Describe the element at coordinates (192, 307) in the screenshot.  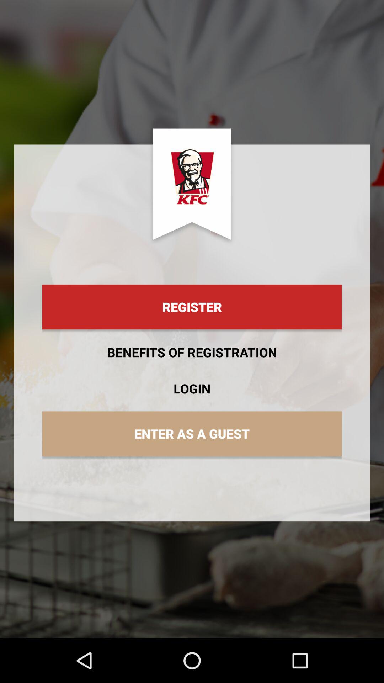
I see `click icon above the benefits of registration app` at that location.